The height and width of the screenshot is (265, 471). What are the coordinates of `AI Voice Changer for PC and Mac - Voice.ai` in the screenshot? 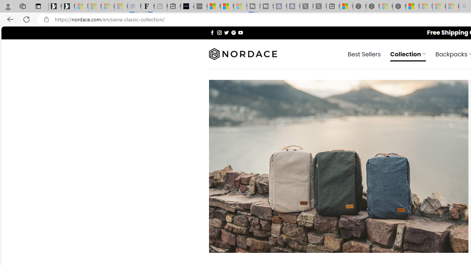 It's located at (187, 7).